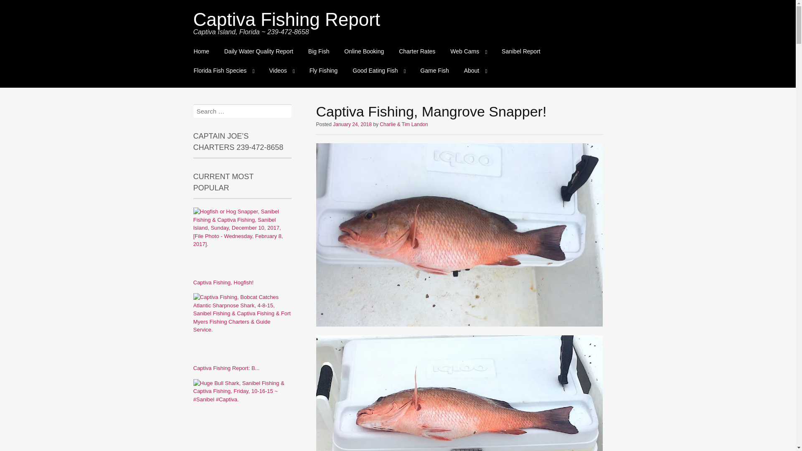 The image size is (802, 451). I want to click on Charter Rates, so click(417, 52).